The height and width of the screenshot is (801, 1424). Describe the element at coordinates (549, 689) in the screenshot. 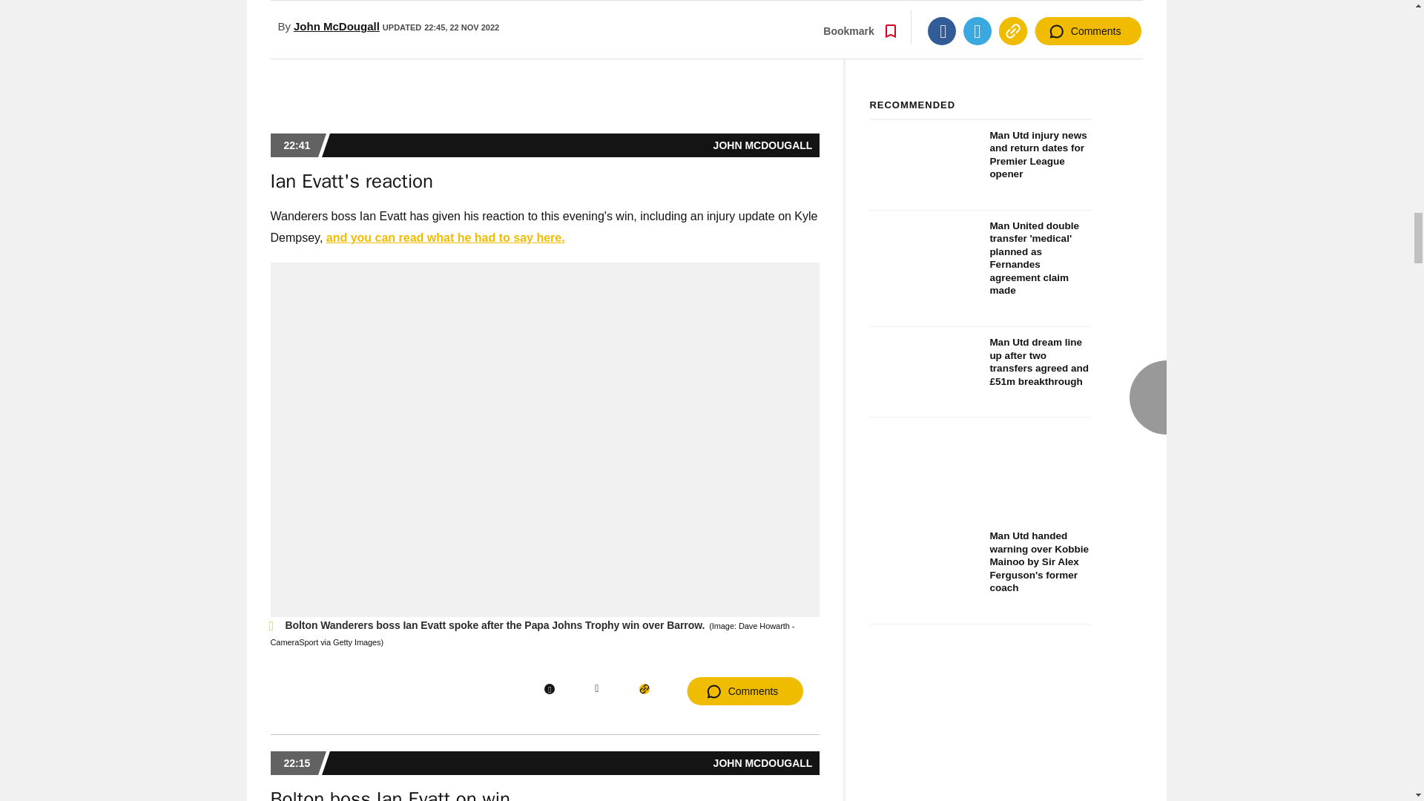

I see `Facebook` at that location.